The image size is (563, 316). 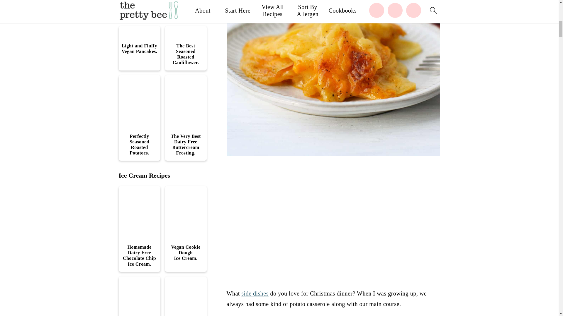 What do you see at coordinates (255, 293) in the screenshot?
I see `side dishes` at bounding box center [255, 293].